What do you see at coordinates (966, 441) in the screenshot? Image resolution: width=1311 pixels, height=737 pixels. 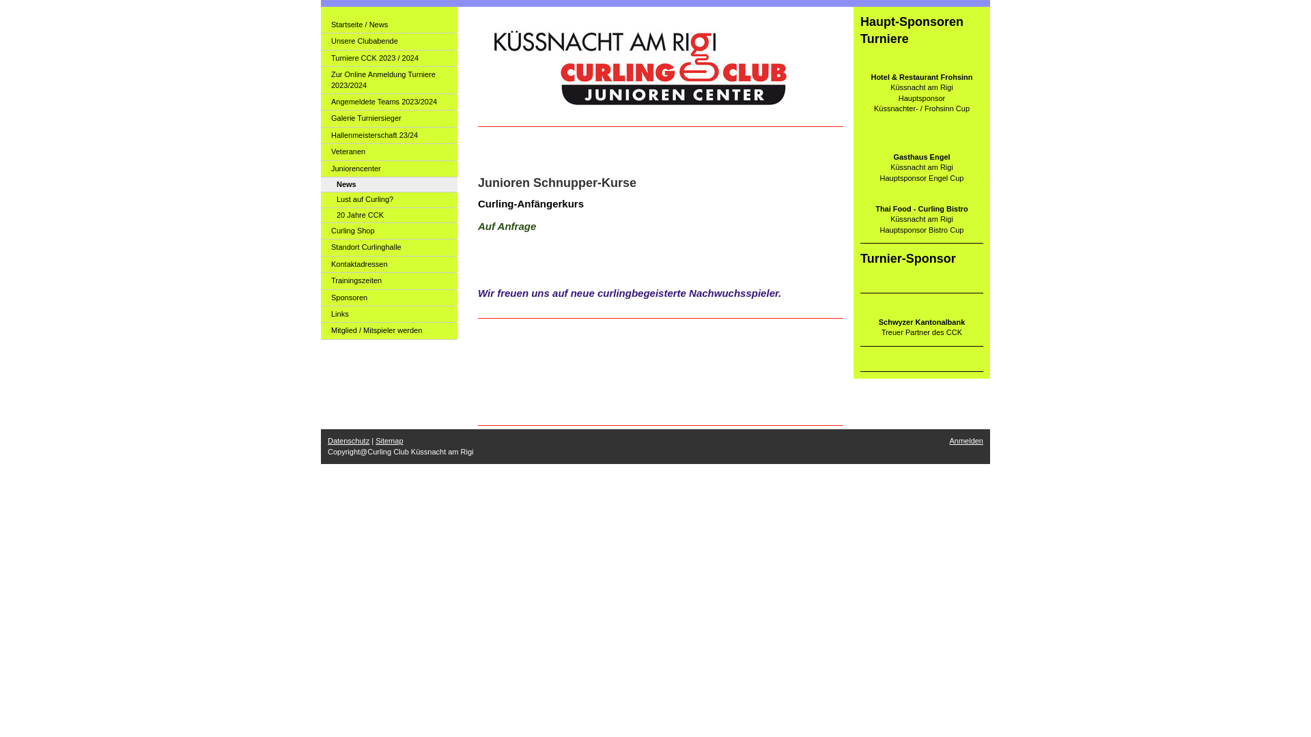 I see `Anmelden` at bounding box center [966, 441].